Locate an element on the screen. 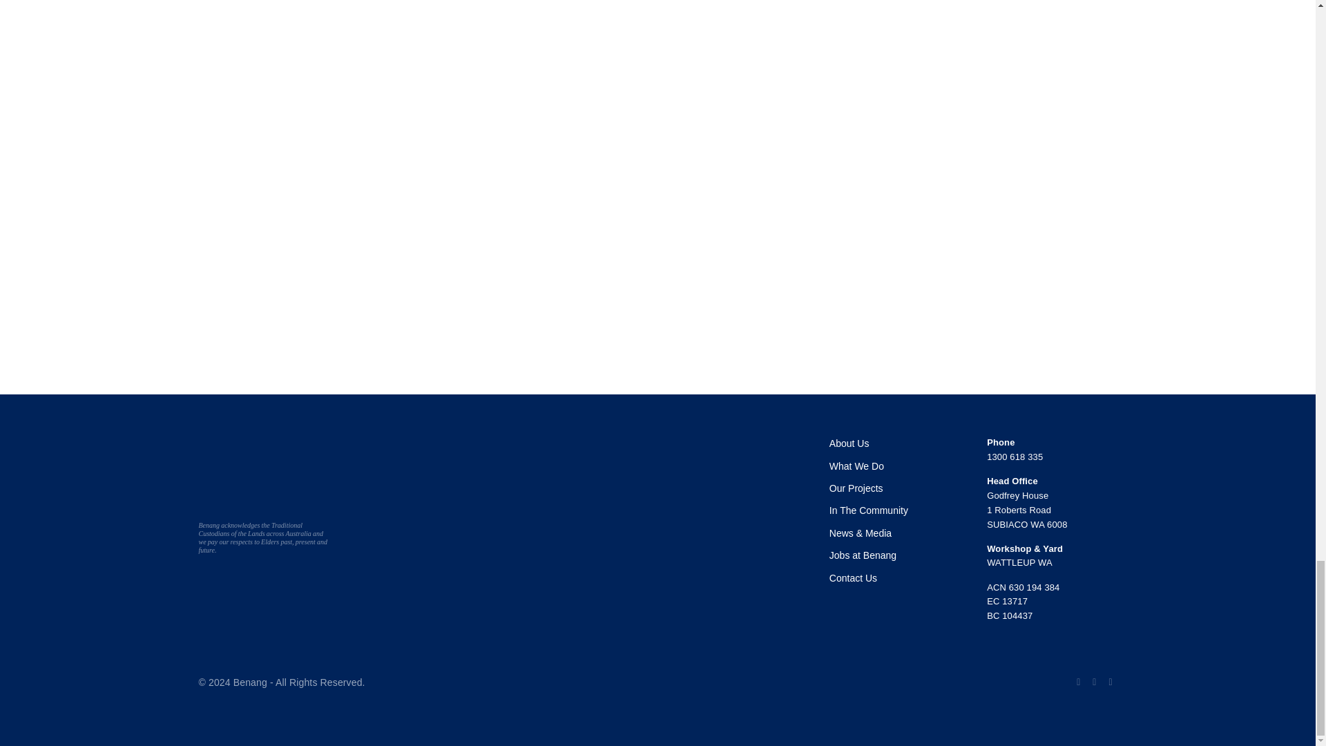 Image resolution: width=1326 pixels, height=746 pixels. About Us is located at coordinates (849, 443).